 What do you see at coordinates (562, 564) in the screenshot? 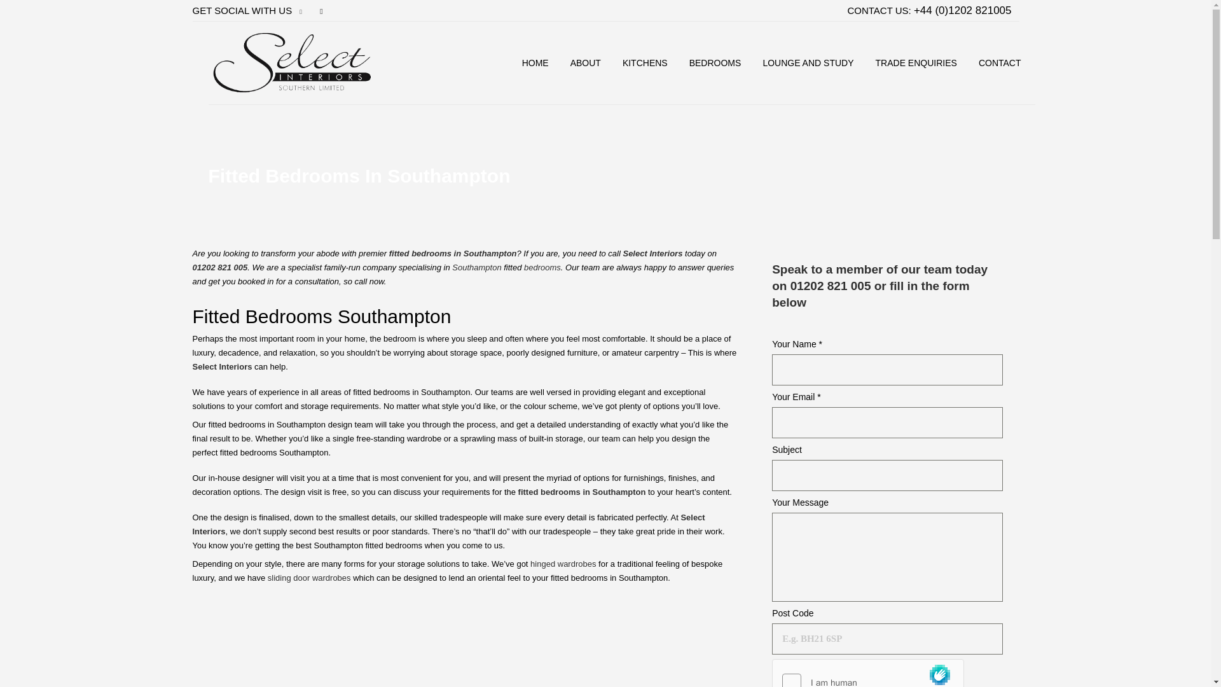
I see `hinged wardrobes` at bounding box center [562, 564].